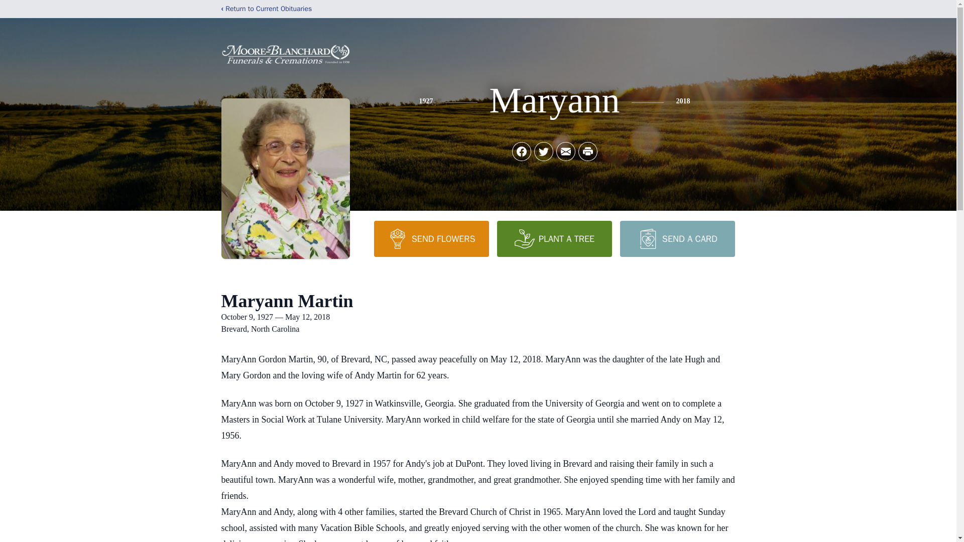 The image size is (964, 542). I want to click on PLANT A TREE, so click(554, 238).